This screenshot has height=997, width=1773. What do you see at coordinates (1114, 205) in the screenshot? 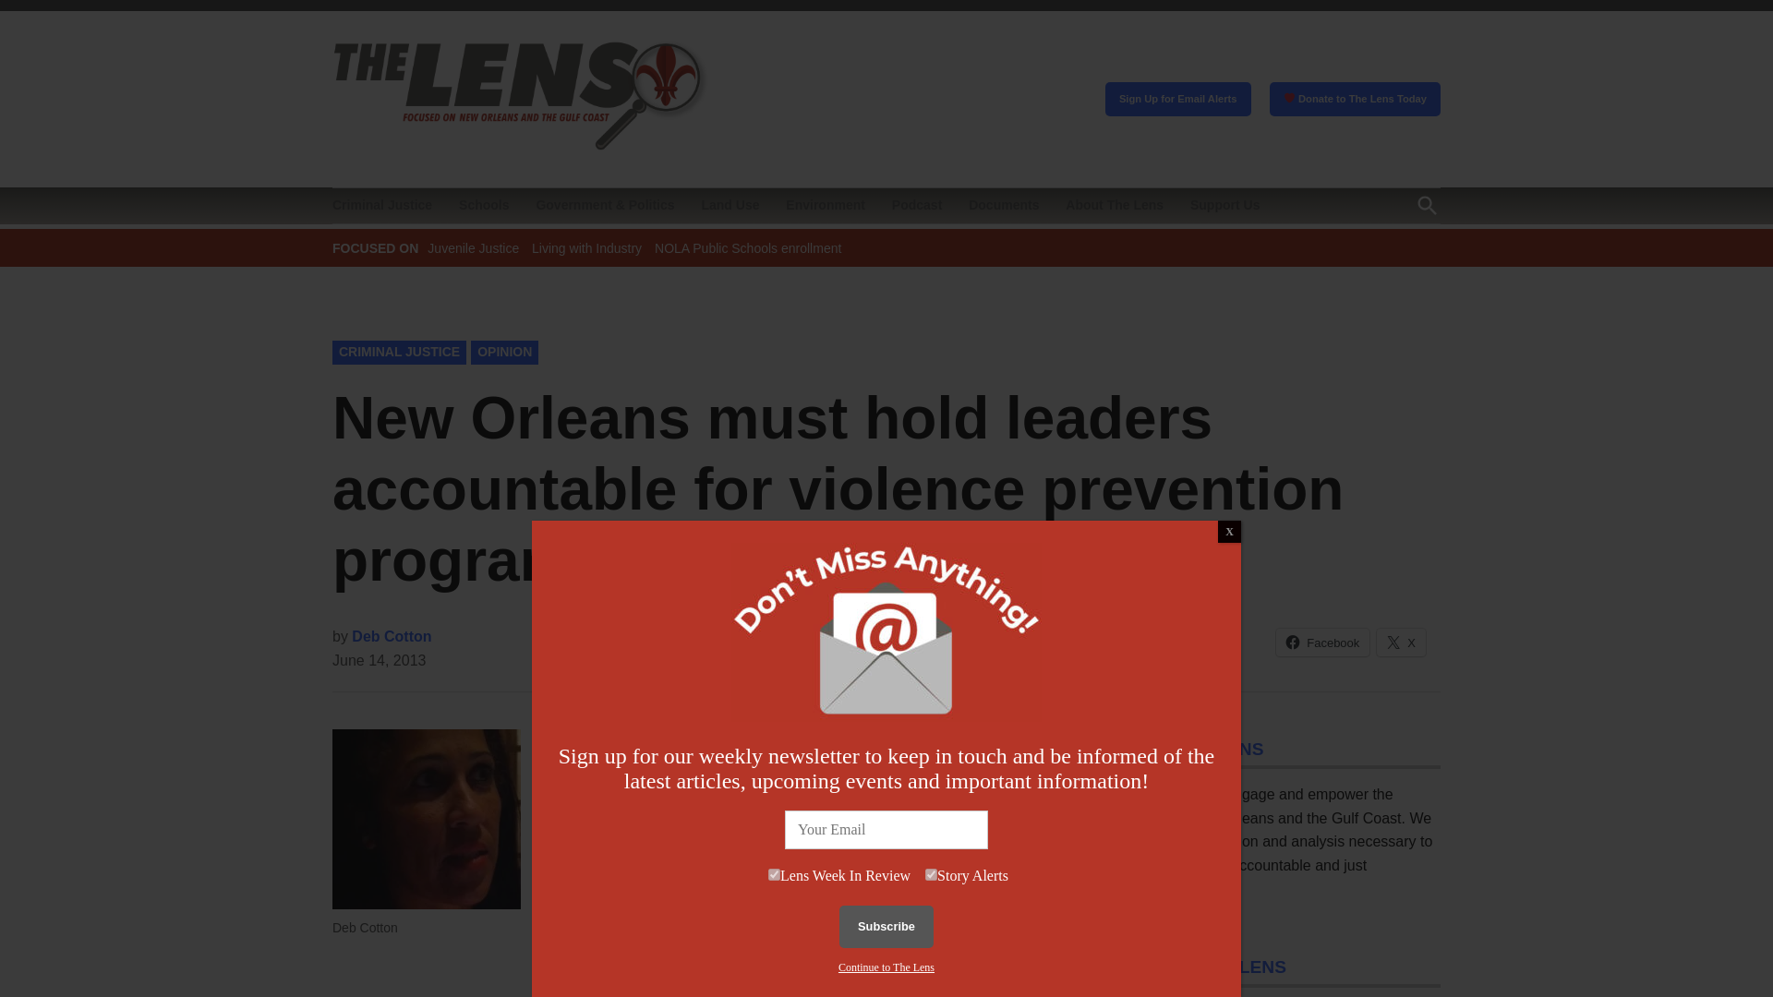
I see `About The Lens` at bounding box center [1114, 205].